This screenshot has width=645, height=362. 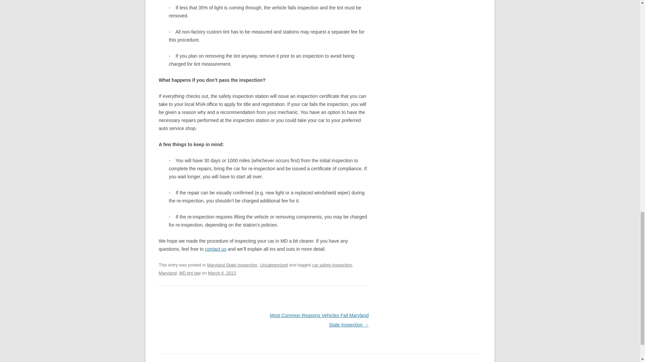 I want to click on MD tint law, so click(x=190, y=273).